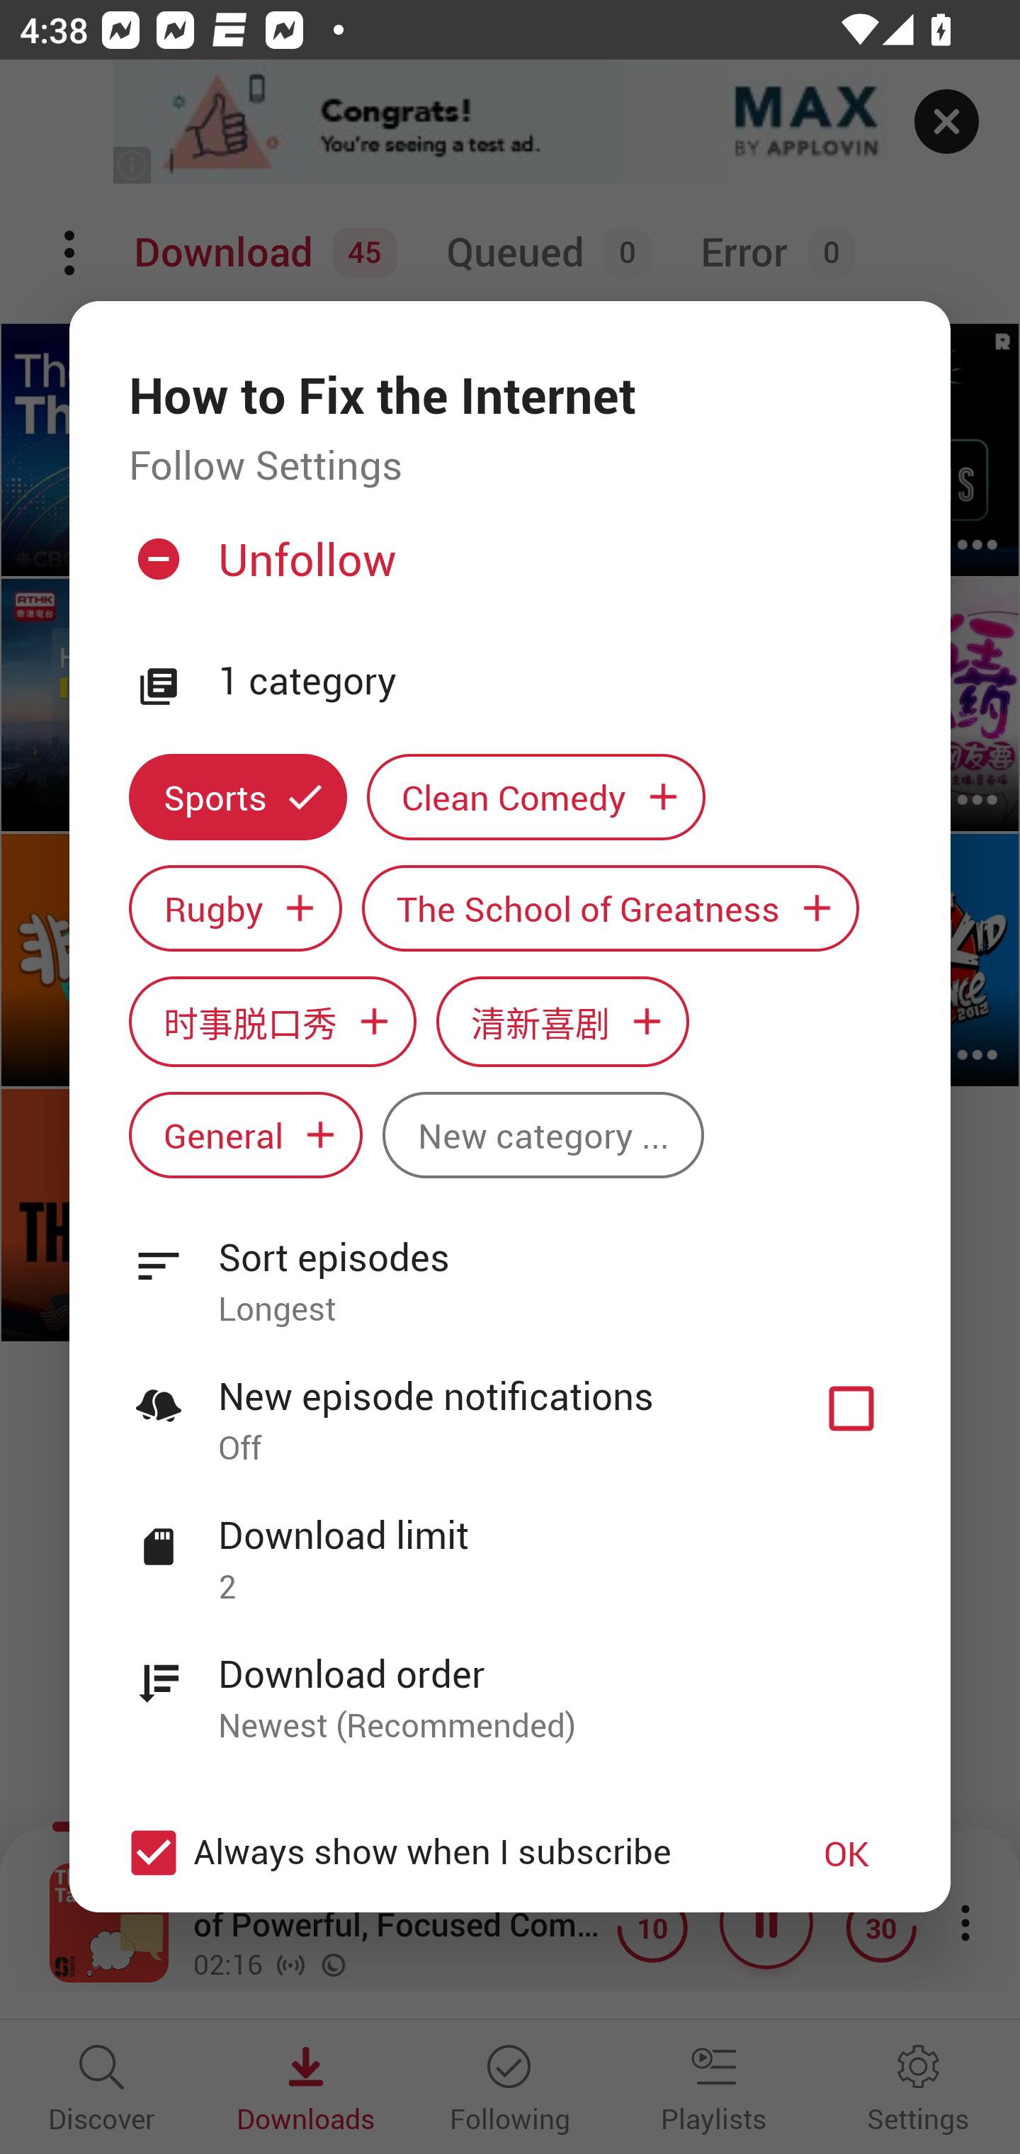 The width and height of the screenshot is (1020, 2154). I want to click on 清新喜剧, so click(562, 1020).